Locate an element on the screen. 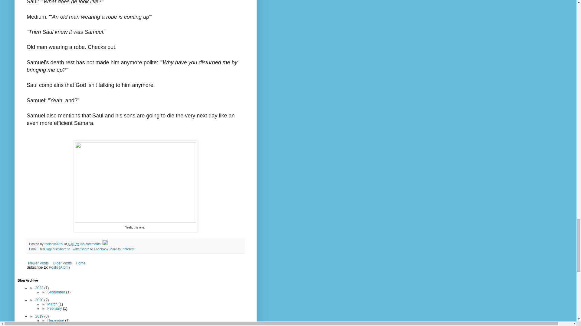  BlogThis! is located at coordinates (51, 249).